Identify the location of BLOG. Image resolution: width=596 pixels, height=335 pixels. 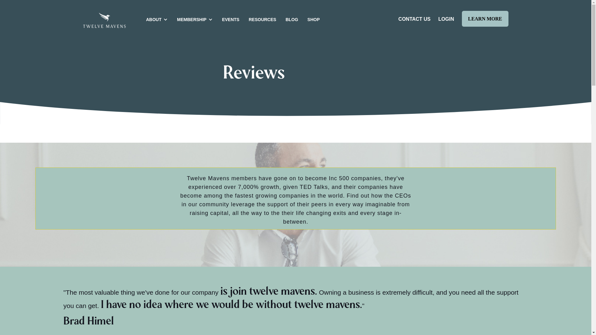
(290, 19).